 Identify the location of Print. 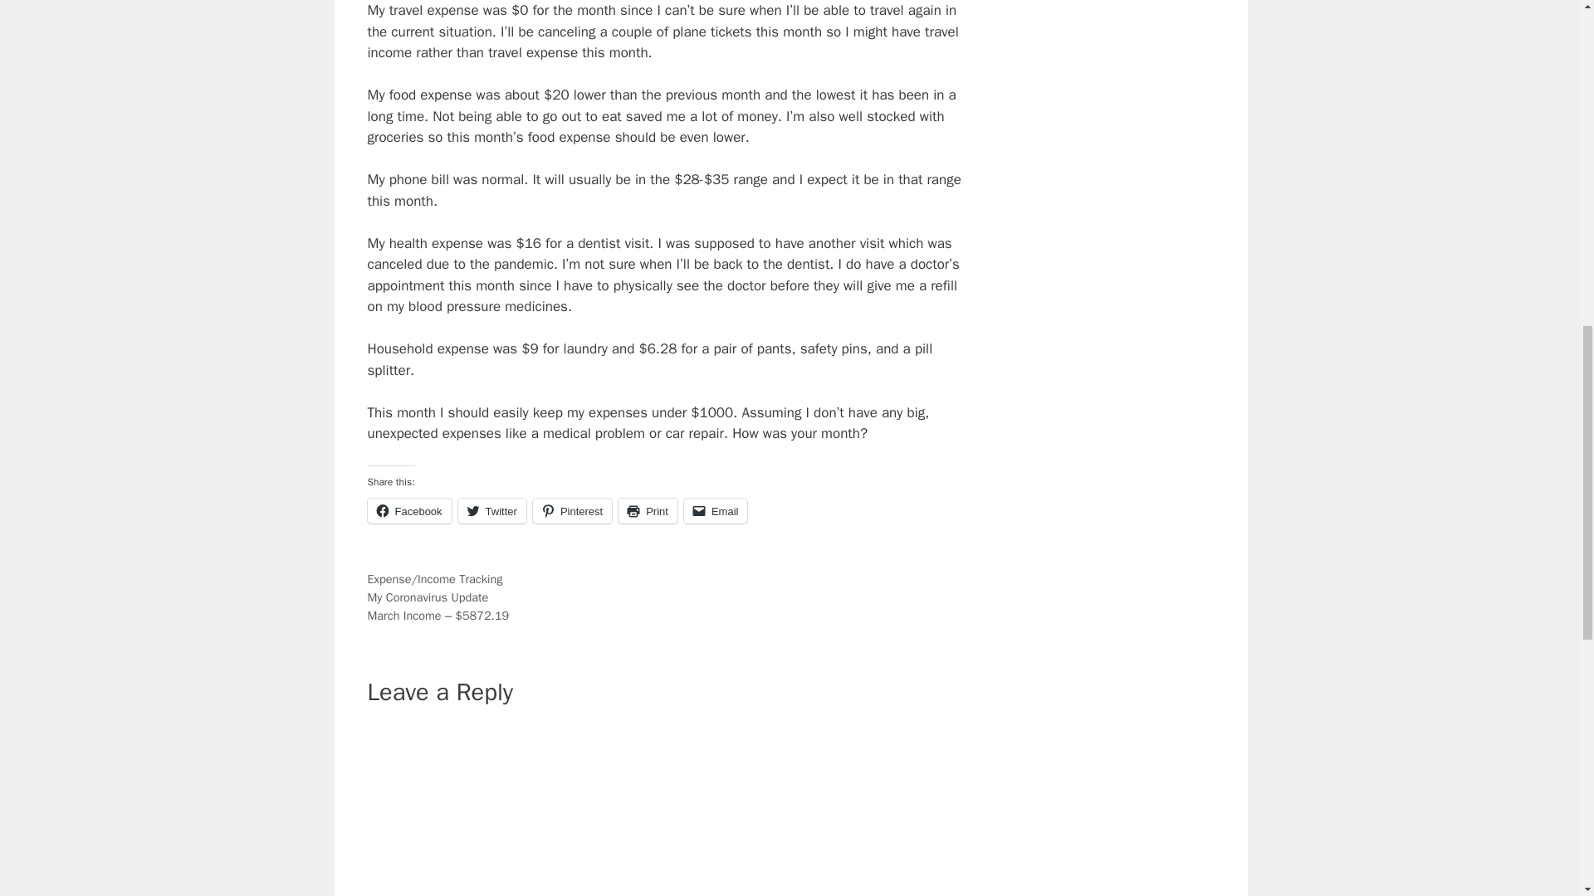
(648, 510).